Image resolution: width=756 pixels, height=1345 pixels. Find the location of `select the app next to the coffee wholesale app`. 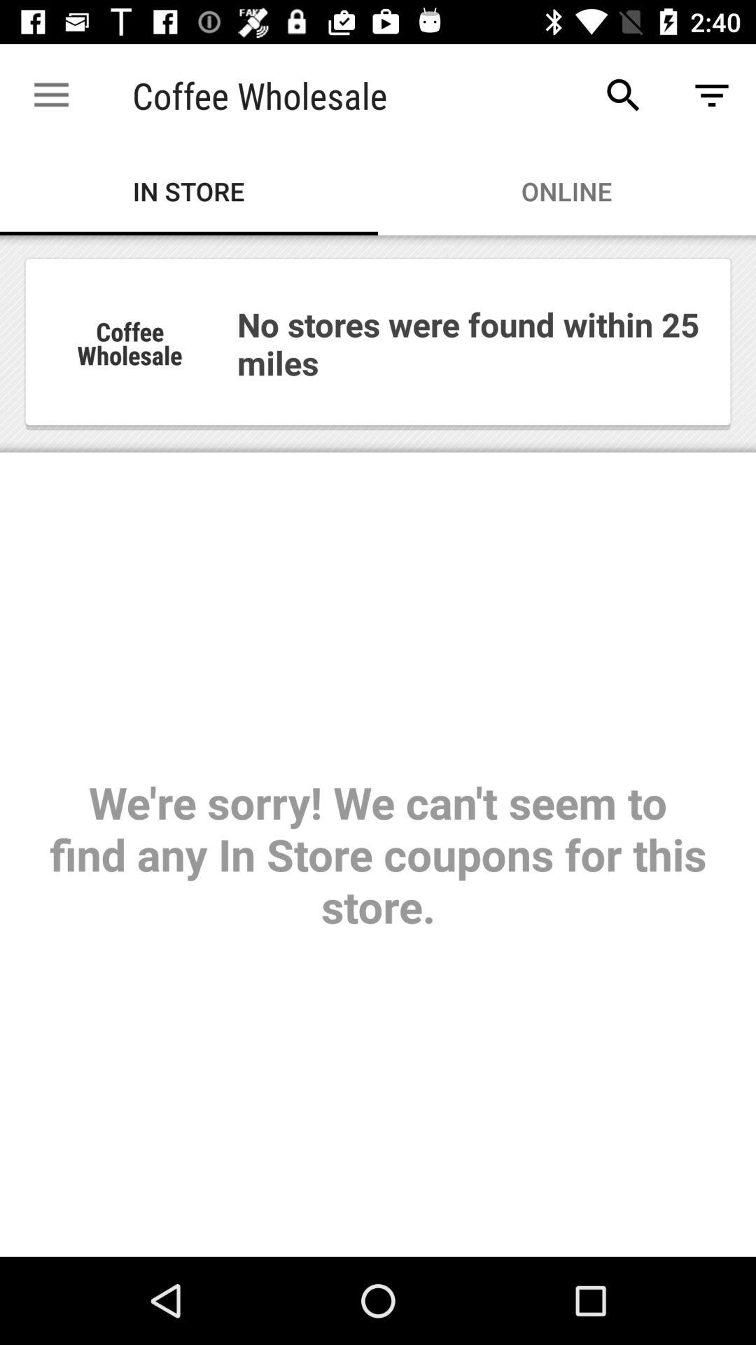

select the app next to the coffee wholesale app is located at coordinates (623, 95).